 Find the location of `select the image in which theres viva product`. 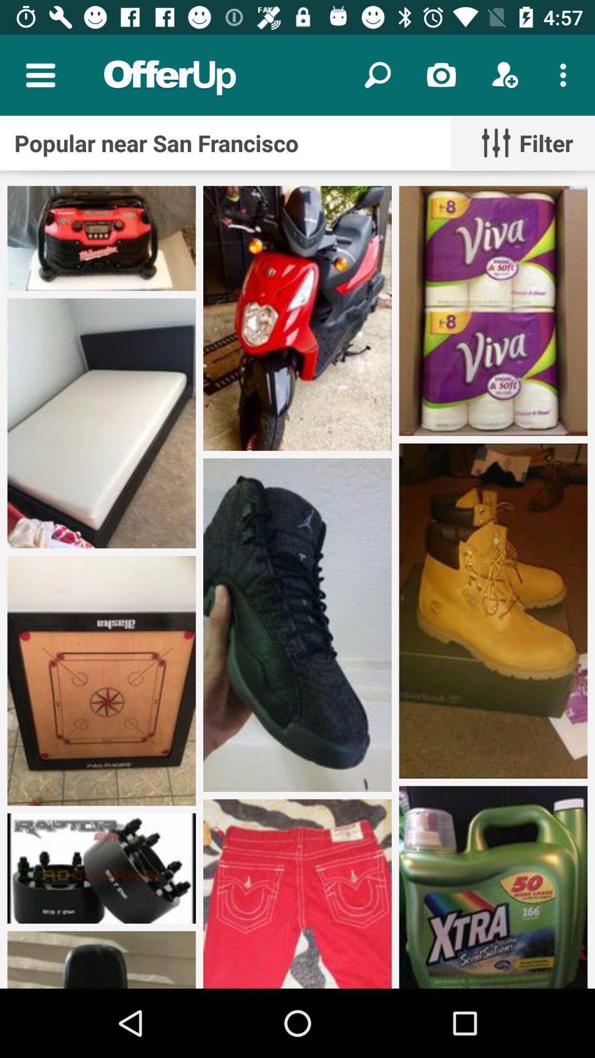

select the image in which theres viva product is located at coordinates (494, 311).